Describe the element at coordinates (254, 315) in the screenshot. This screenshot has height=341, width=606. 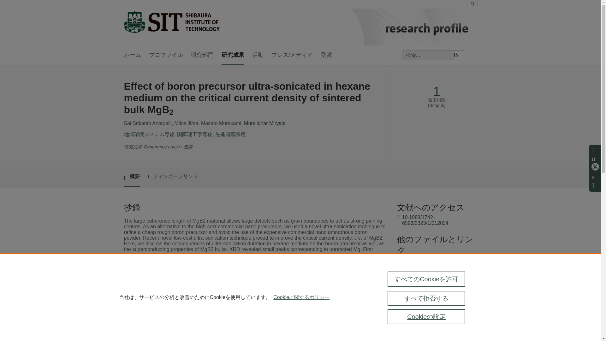
I see `Journal of Physics: Conference Series` at that location.